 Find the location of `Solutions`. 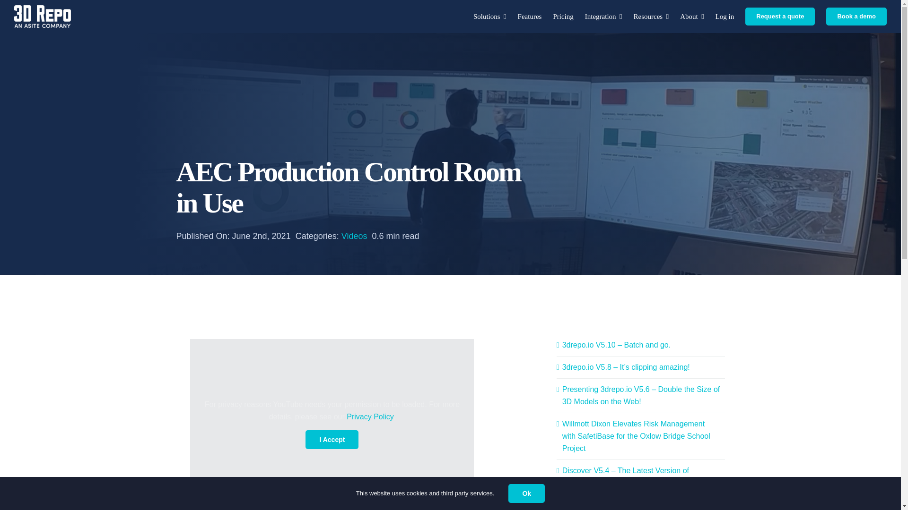

Solutions is located at coordinates (490, 16).